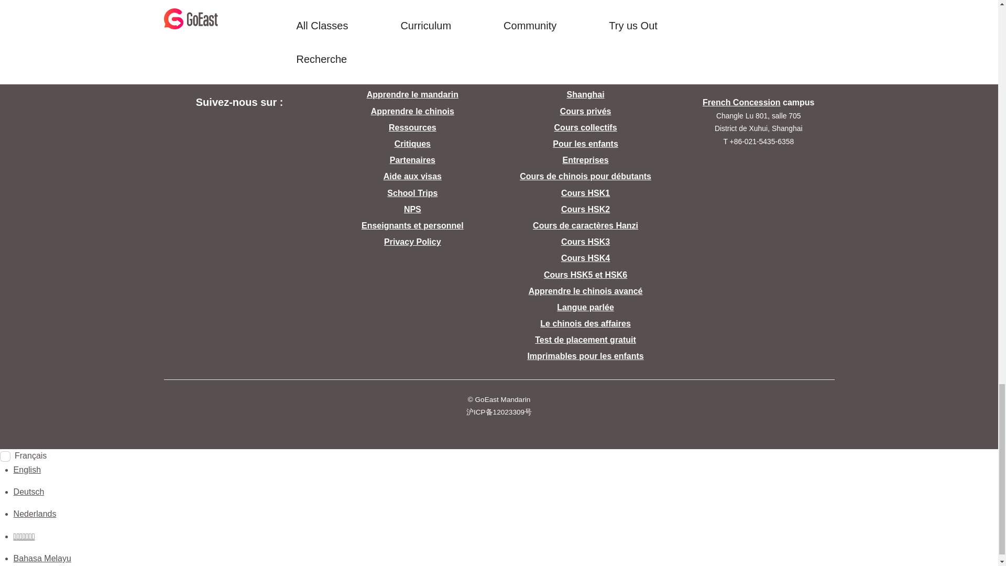  What do you see at coordinates (27, 470) in the screenshot?
I see `Language switcher : English` at bounding box center [27, 470].